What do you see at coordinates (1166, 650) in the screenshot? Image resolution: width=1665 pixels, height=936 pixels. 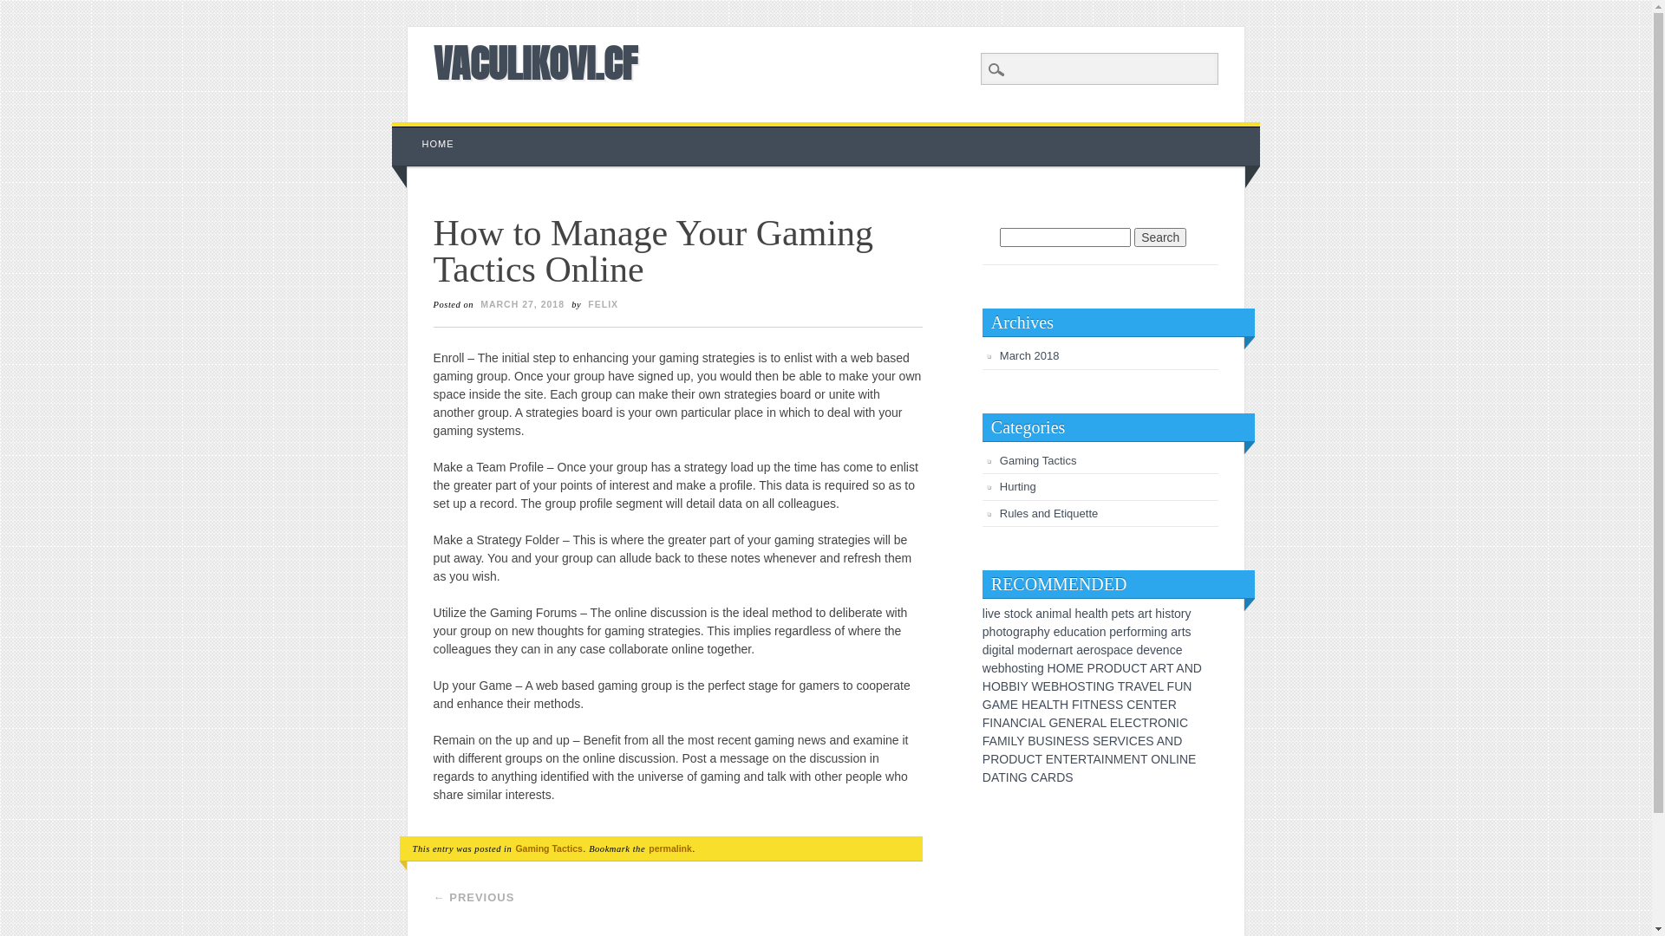 I see `n` at bounding box center [1166, 650].